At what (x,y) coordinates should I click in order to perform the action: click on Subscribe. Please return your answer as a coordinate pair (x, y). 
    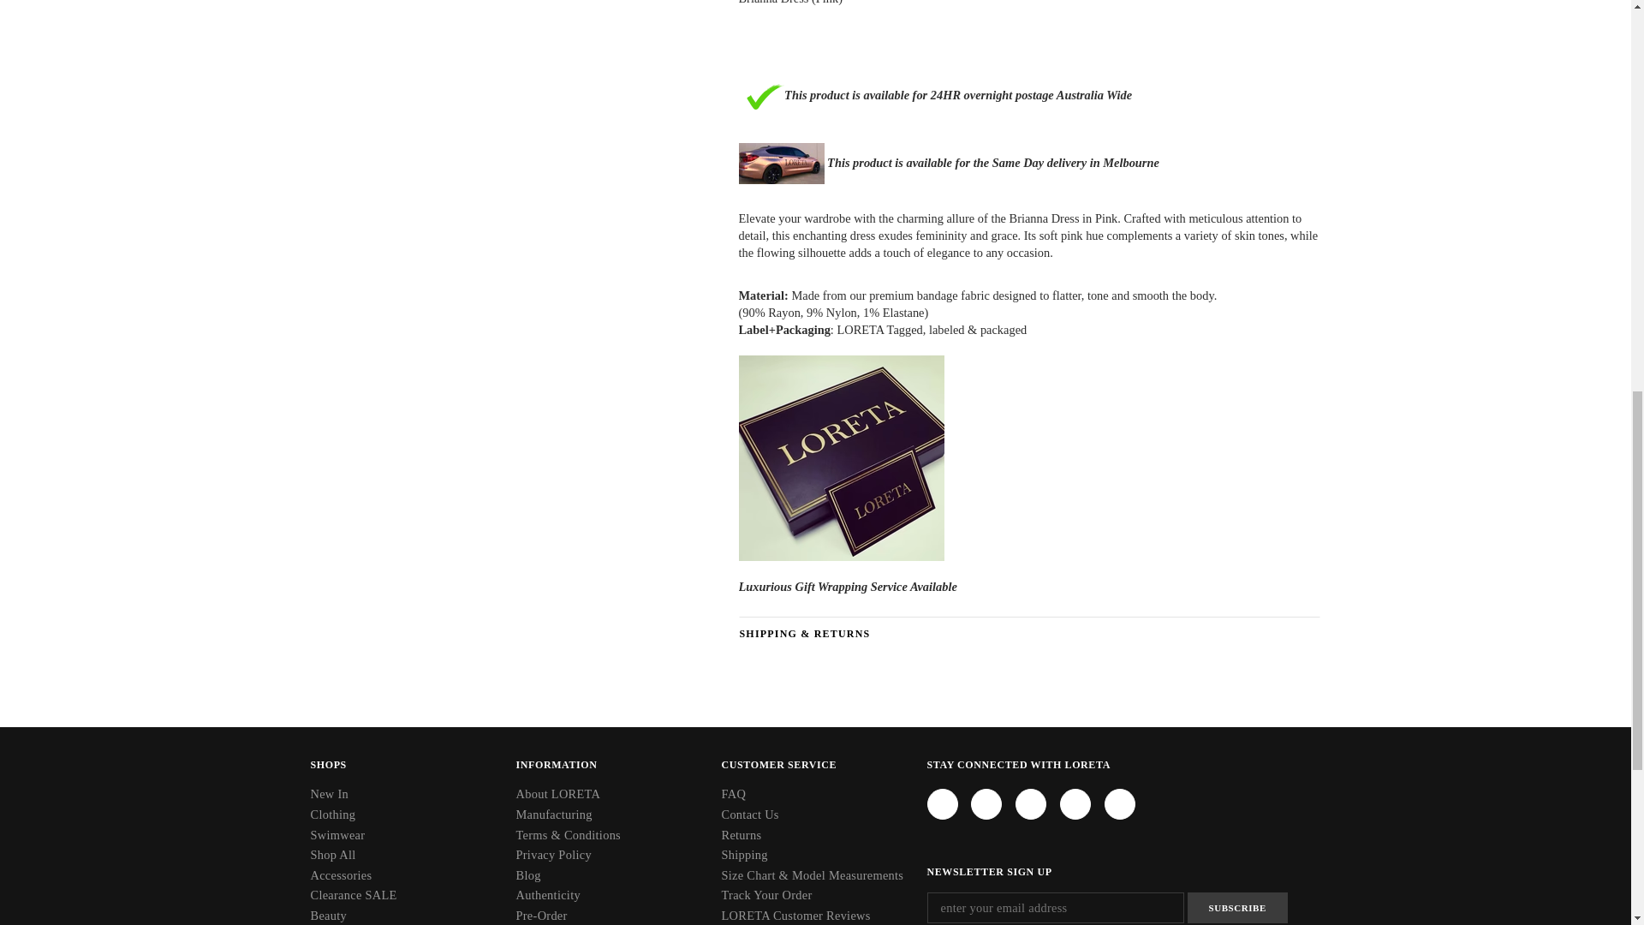
    Looking at the image, I should click on (1236, 908).